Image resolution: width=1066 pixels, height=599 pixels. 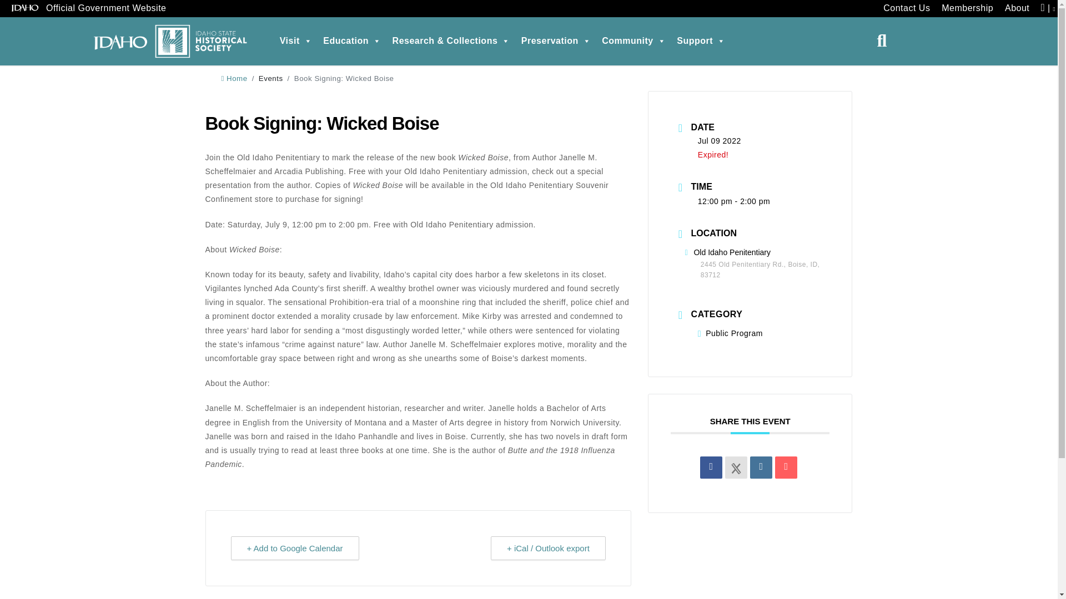 What do you see at coordinates (352, 41) in the screenshot?
I see `Education` at bounding box center [352, 41].